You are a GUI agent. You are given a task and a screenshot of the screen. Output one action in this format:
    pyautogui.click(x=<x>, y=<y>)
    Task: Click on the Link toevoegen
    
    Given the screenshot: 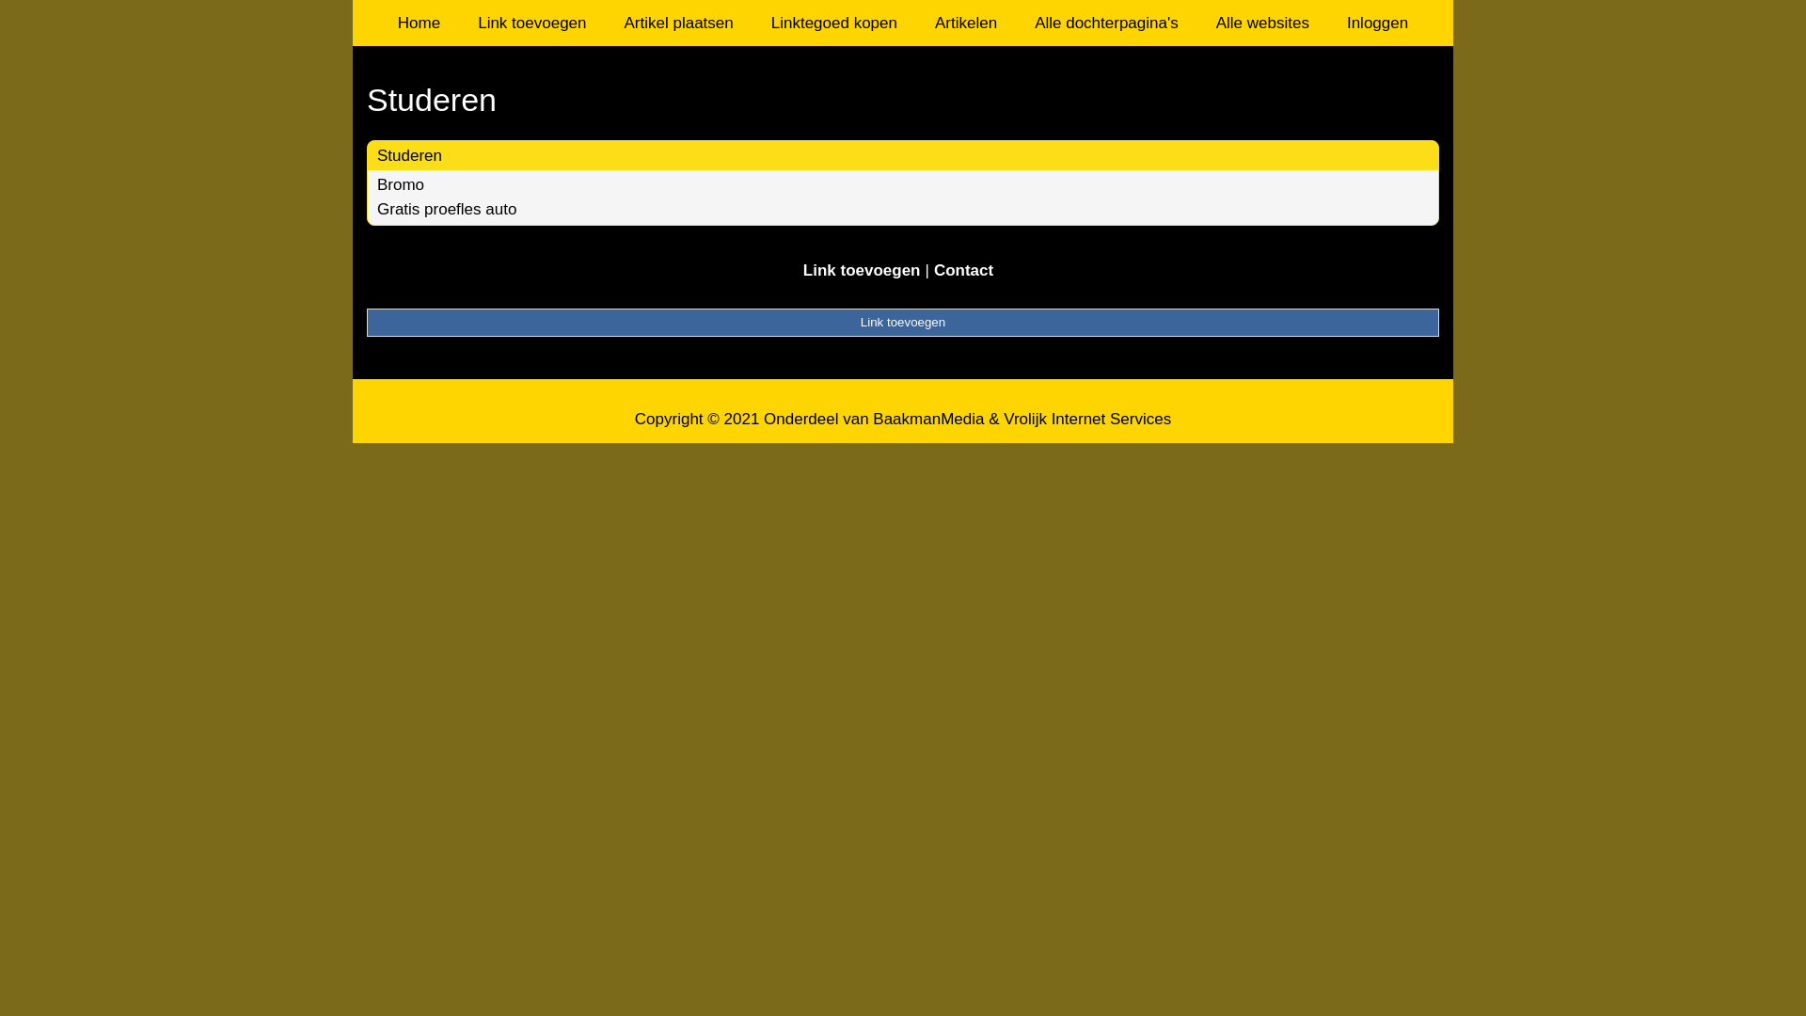 What is the action you would take?
    pyautogui.click(x=903, y=323)
    